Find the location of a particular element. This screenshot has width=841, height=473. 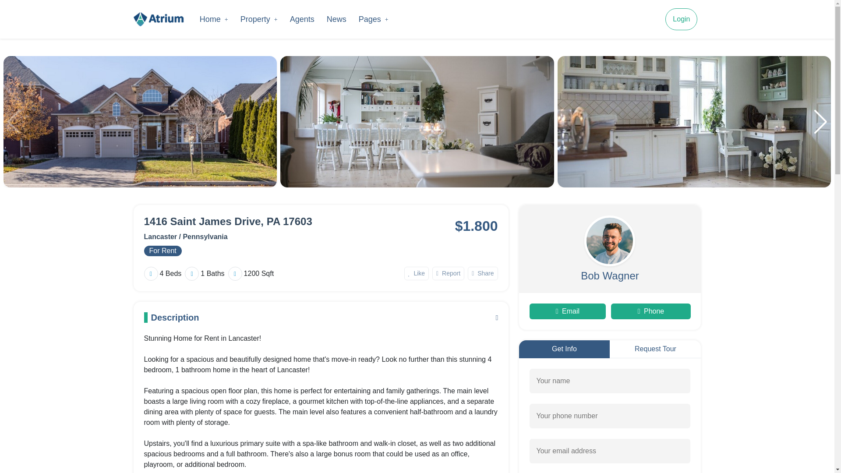

Share is located at coordinates (483, 273).